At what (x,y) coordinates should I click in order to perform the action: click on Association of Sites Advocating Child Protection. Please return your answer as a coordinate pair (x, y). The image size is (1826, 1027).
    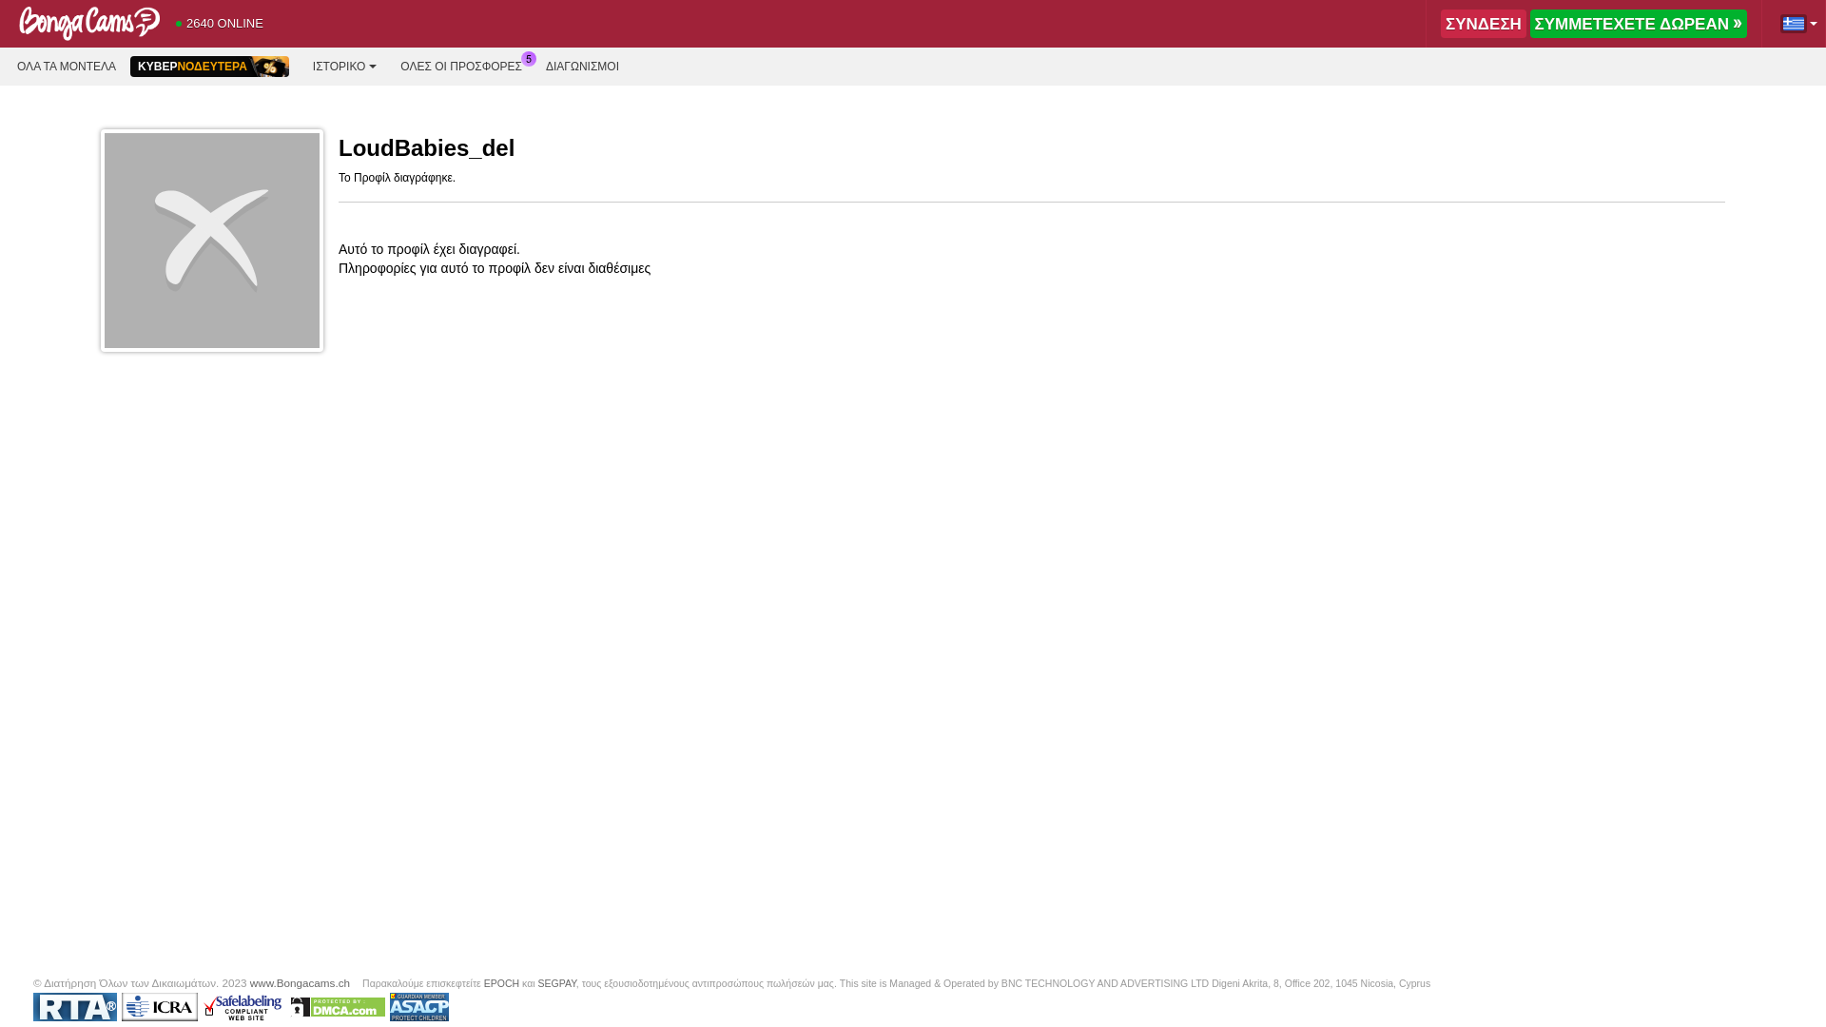
    Looking at the image, I should click on (419, 1007).